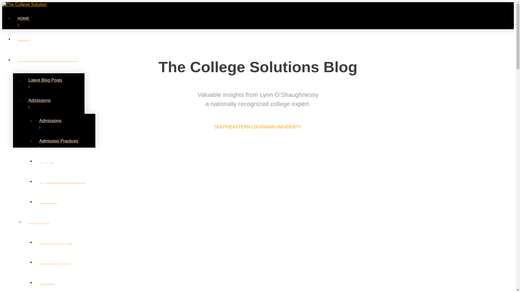 This screenshot has height=292, width=520. I want to click on Academics, so click(54, 225).